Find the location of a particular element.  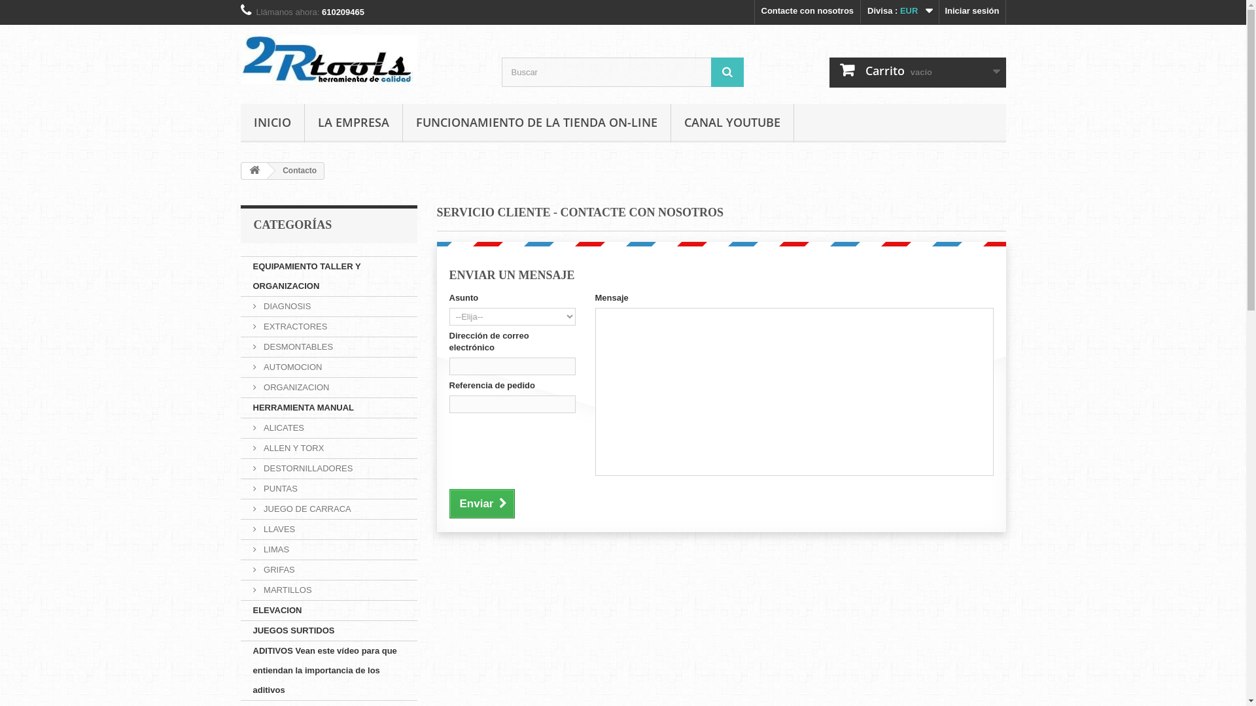

DESMONTABLES is located at coordinates (329, 348).